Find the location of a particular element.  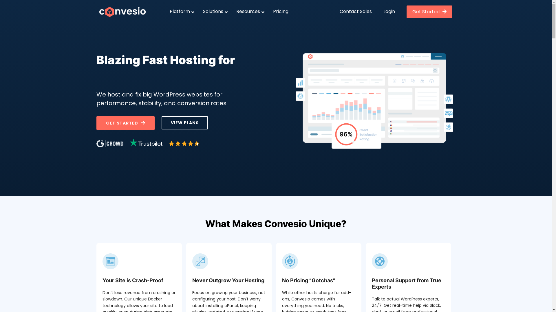

Resources is located at coordinates (249, 12).